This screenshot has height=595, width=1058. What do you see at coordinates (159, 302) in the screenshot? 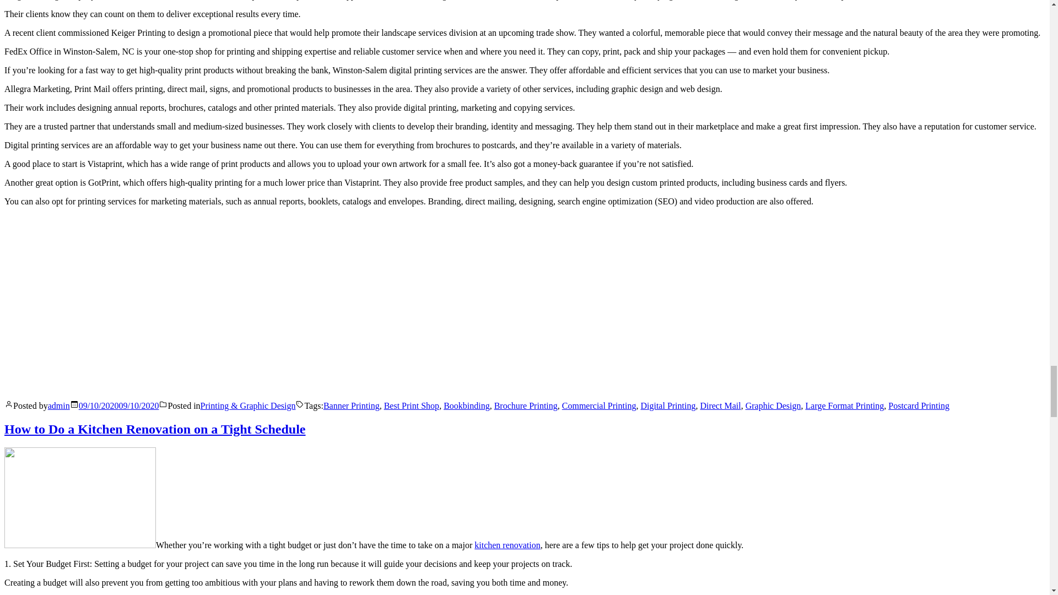
I see `YouTube video player` at bounding box center [159, 302].